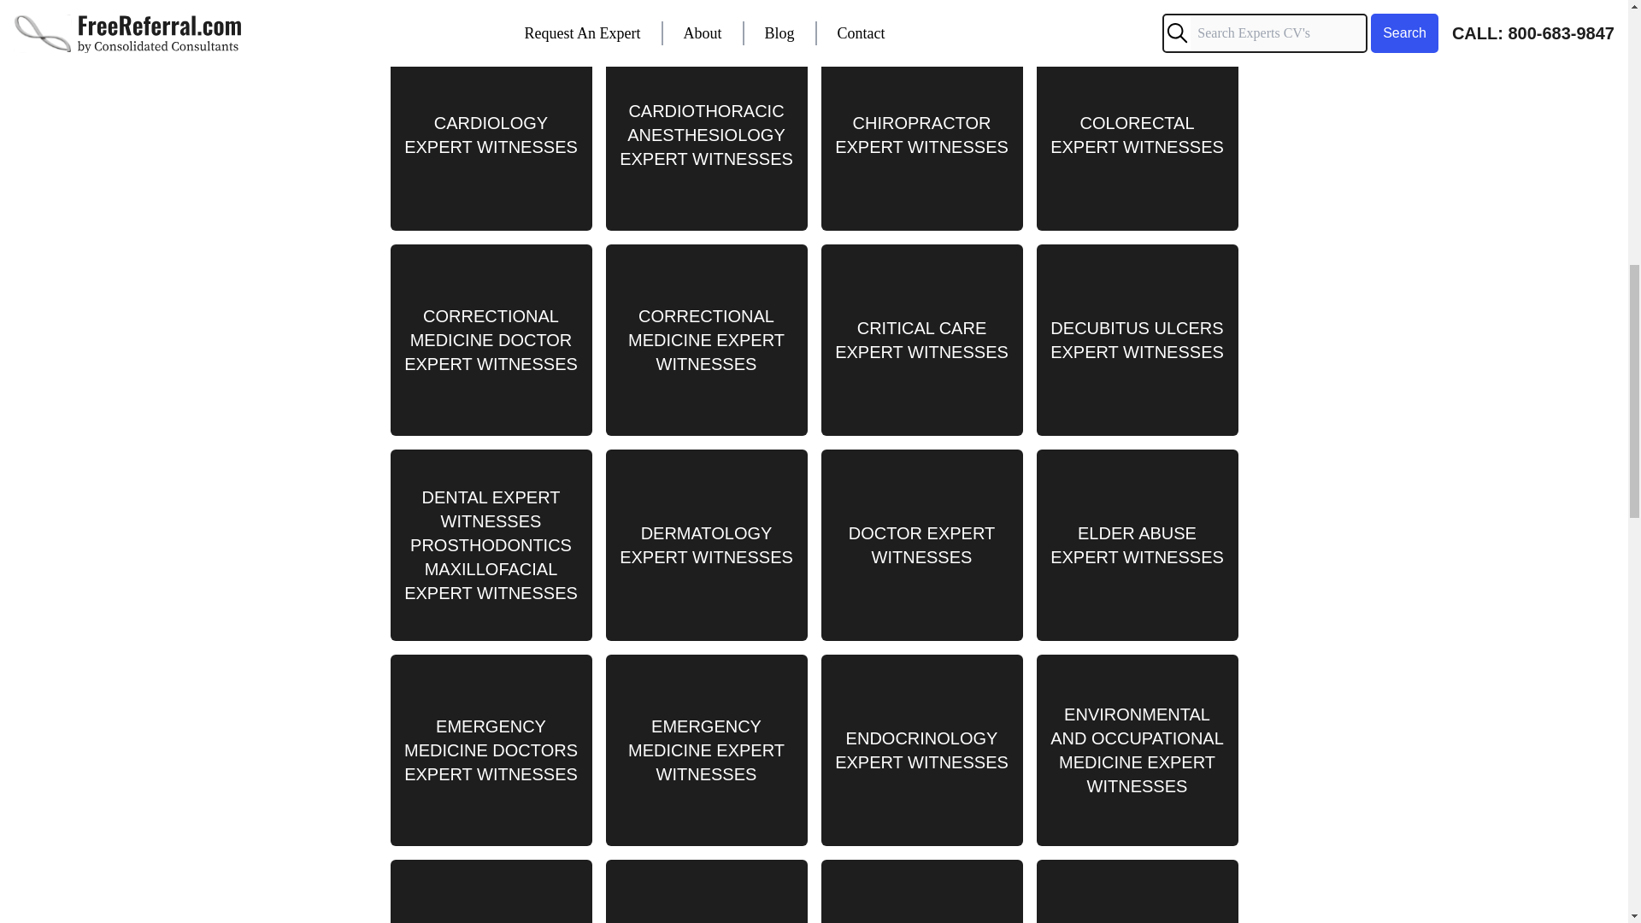 The width and height of the screenshot is (1641, 923). What do you see at coordinates (1136, 750) in the screenshot?
I see `ENVIRONMENTAL AND OCCUPATIONAL MEDICINE EXPERT WITNESSES` at bounding box center [1136, 750].